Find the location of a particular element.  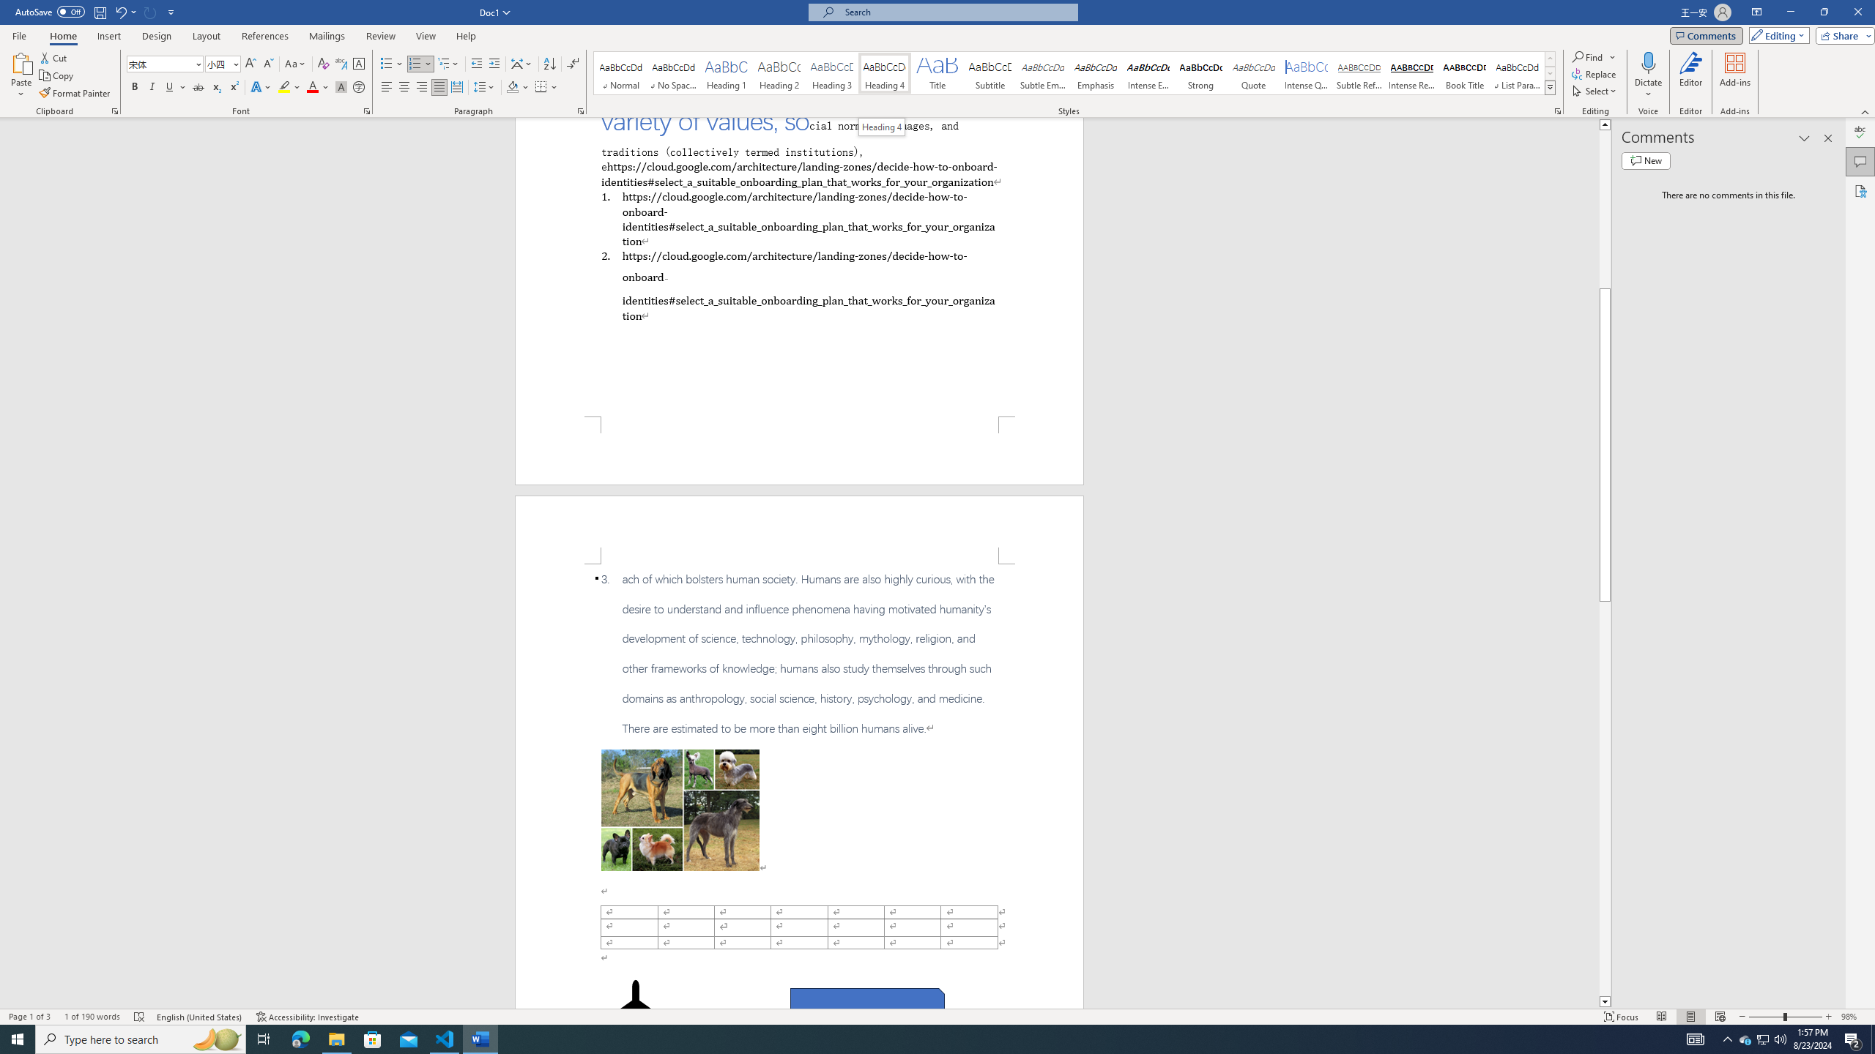

Quick Access Toolbar is located at coordinates (97, 12).